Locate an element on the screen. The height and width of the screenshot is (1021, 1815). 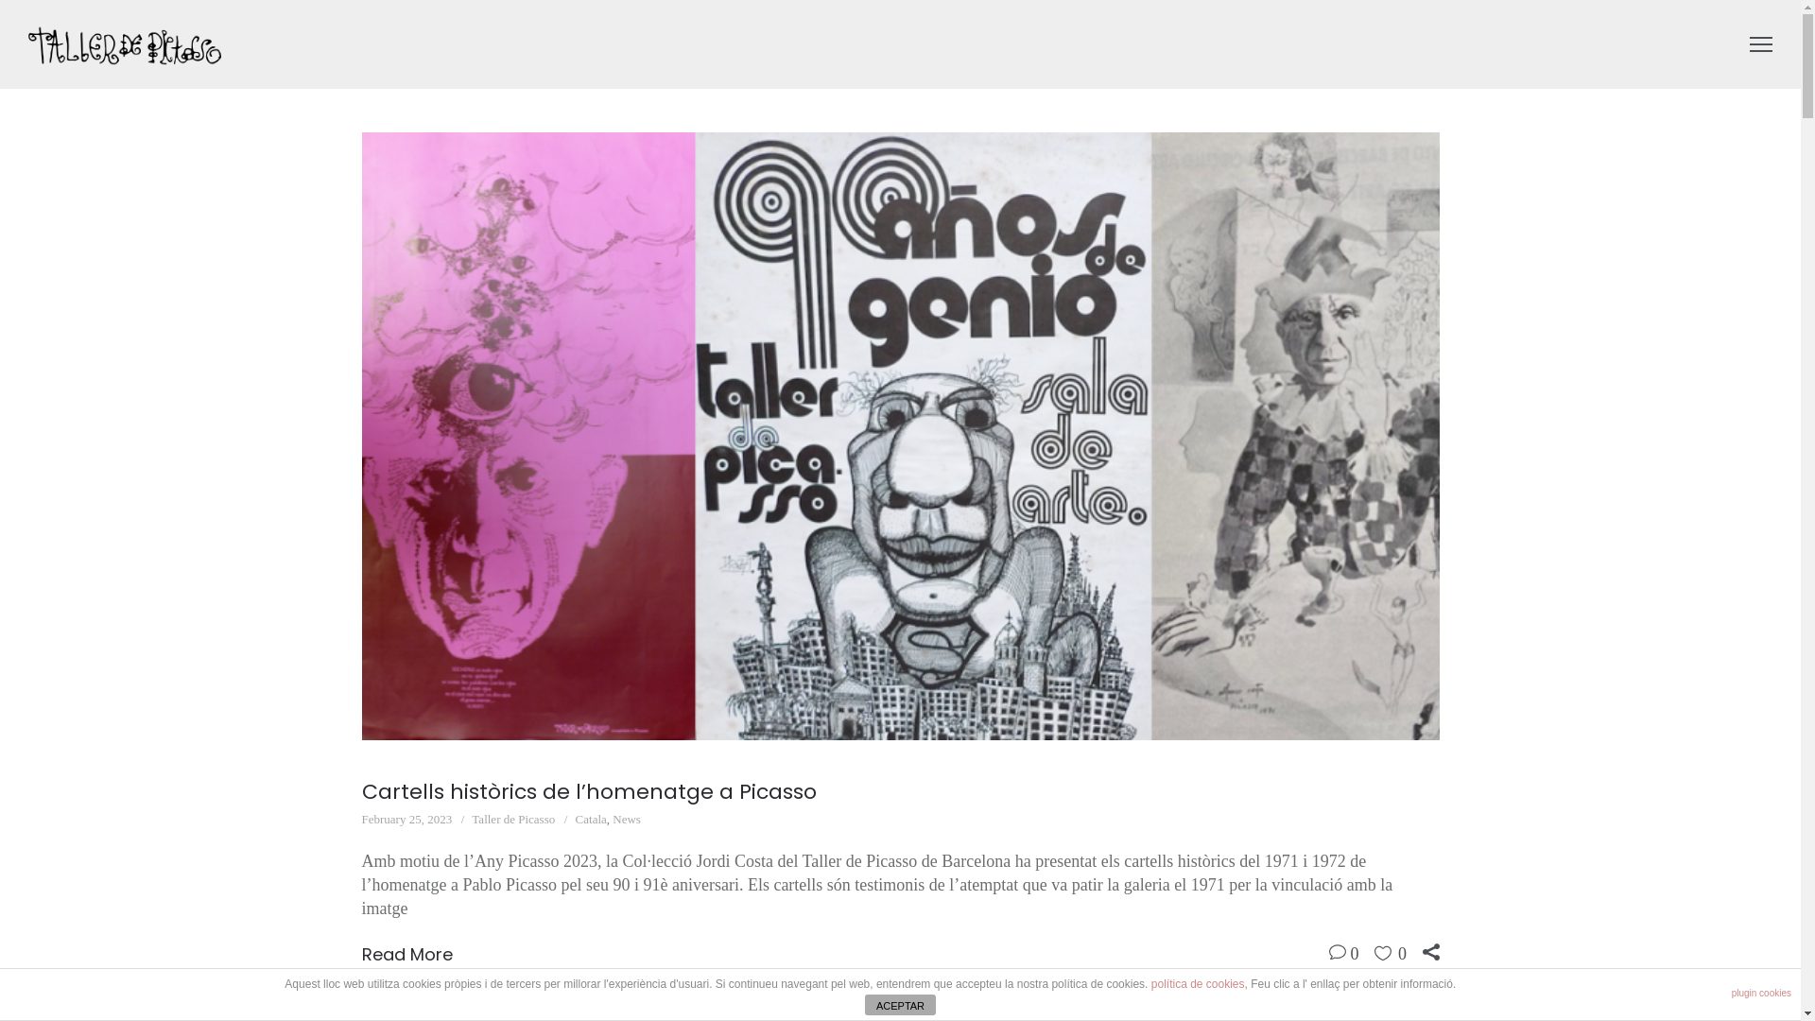
Catala is located at coordinates (592, 819).